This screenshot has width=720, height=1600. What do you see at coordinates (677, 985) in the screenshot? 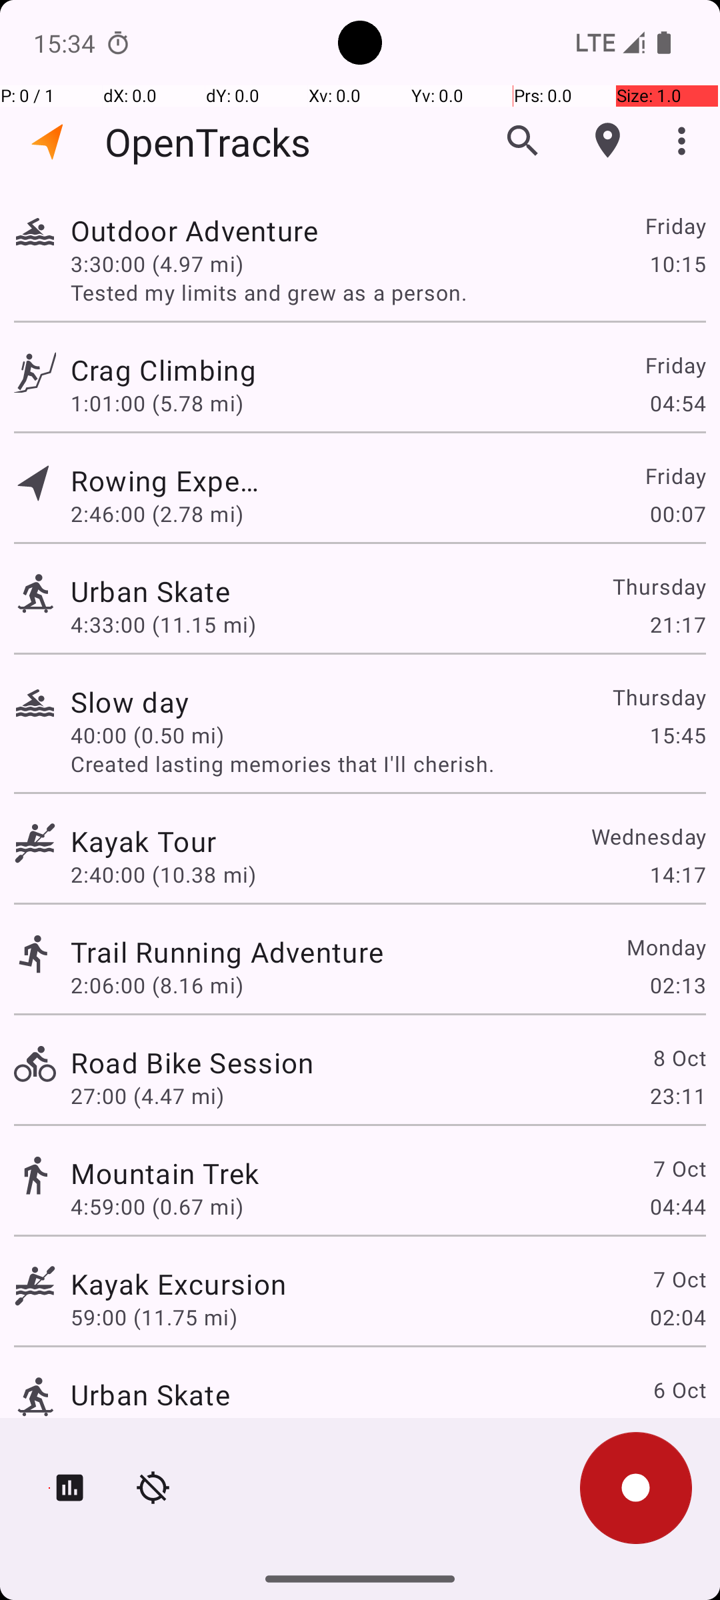
I see `02:13` at bounding box center [677, 985].